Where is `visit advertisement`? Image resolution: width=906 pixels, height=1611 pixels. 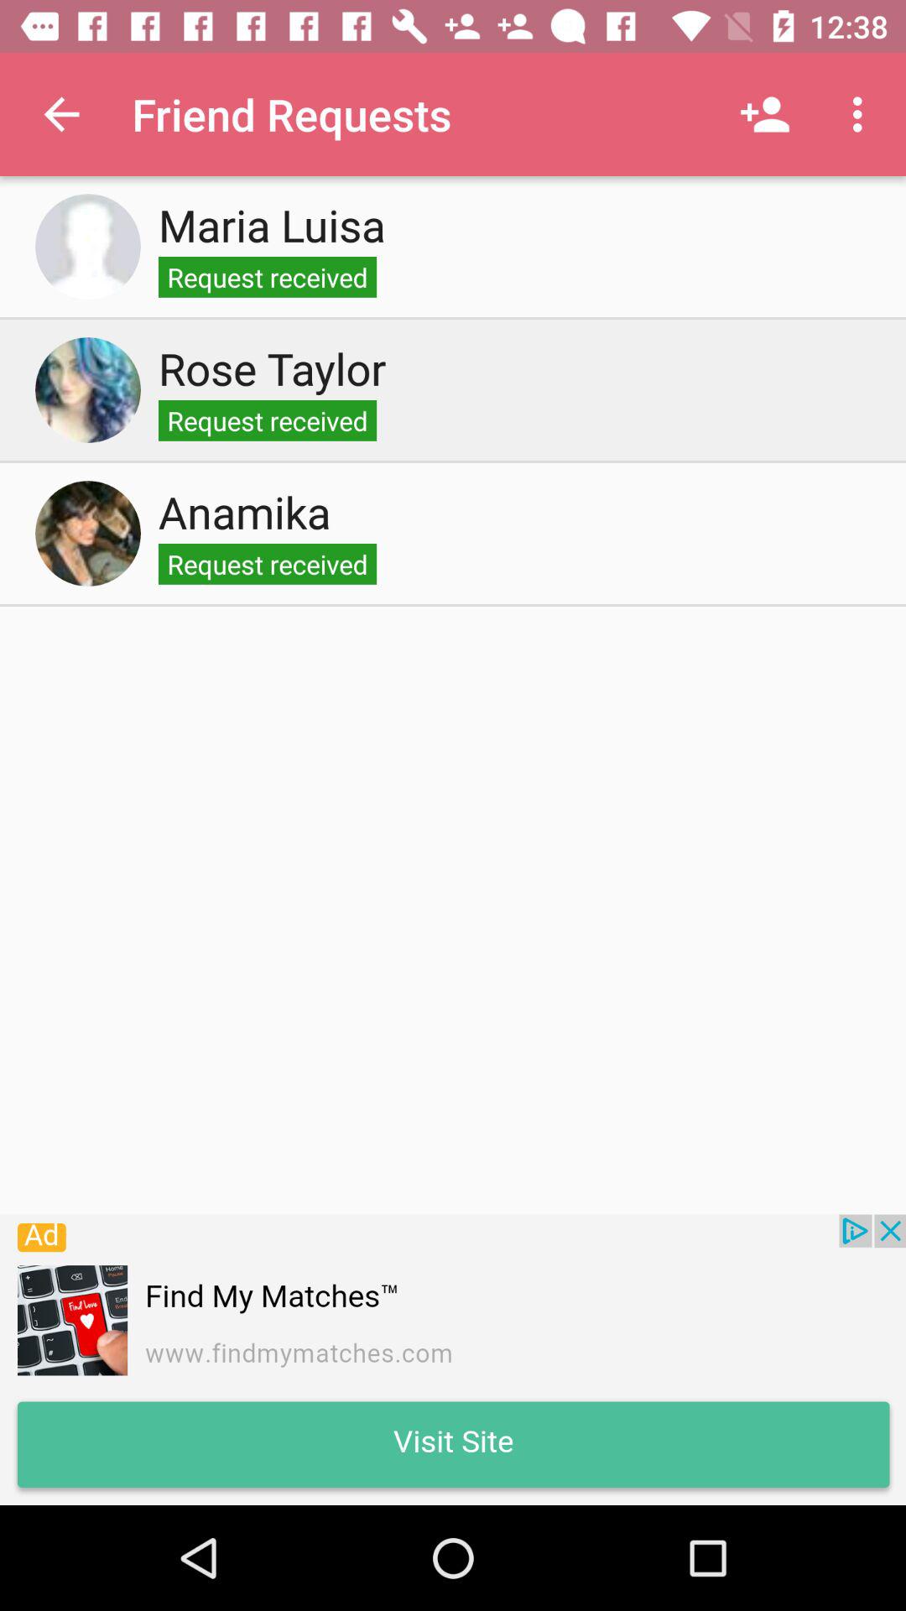 visit advertisement is located at coordinates (453, 1359).